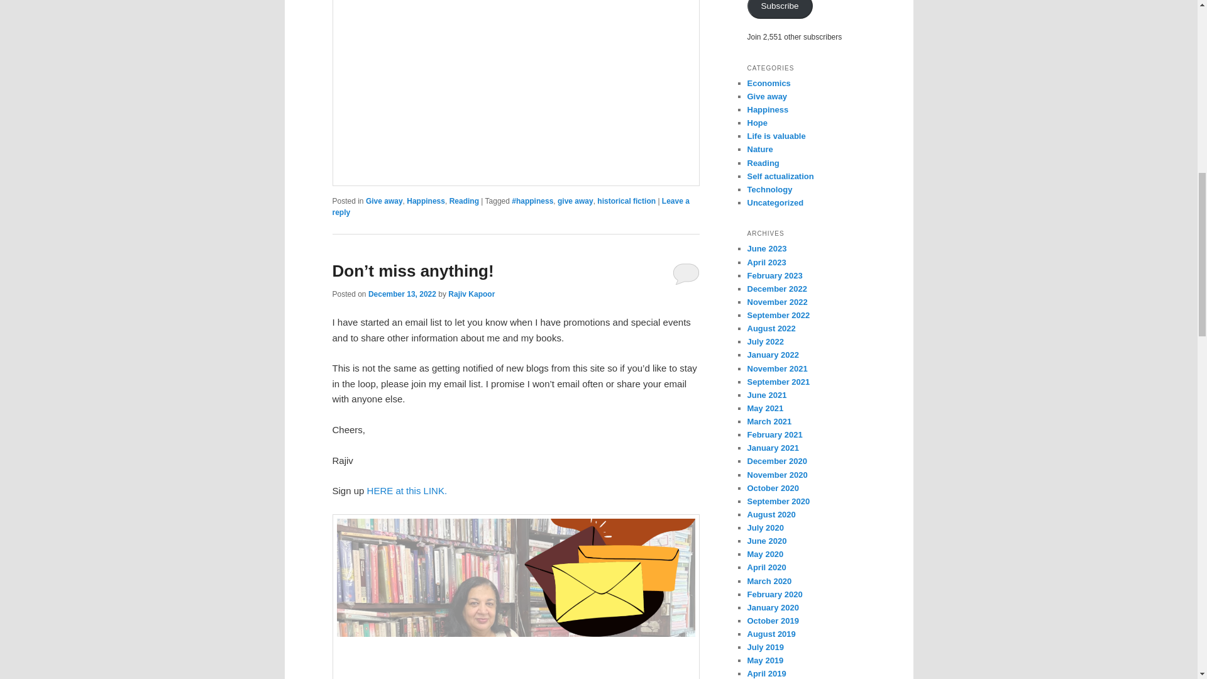  What do you see at coordinates (576, 201) in the screenshot?
I see `give away` at bounding box center [576, 201].